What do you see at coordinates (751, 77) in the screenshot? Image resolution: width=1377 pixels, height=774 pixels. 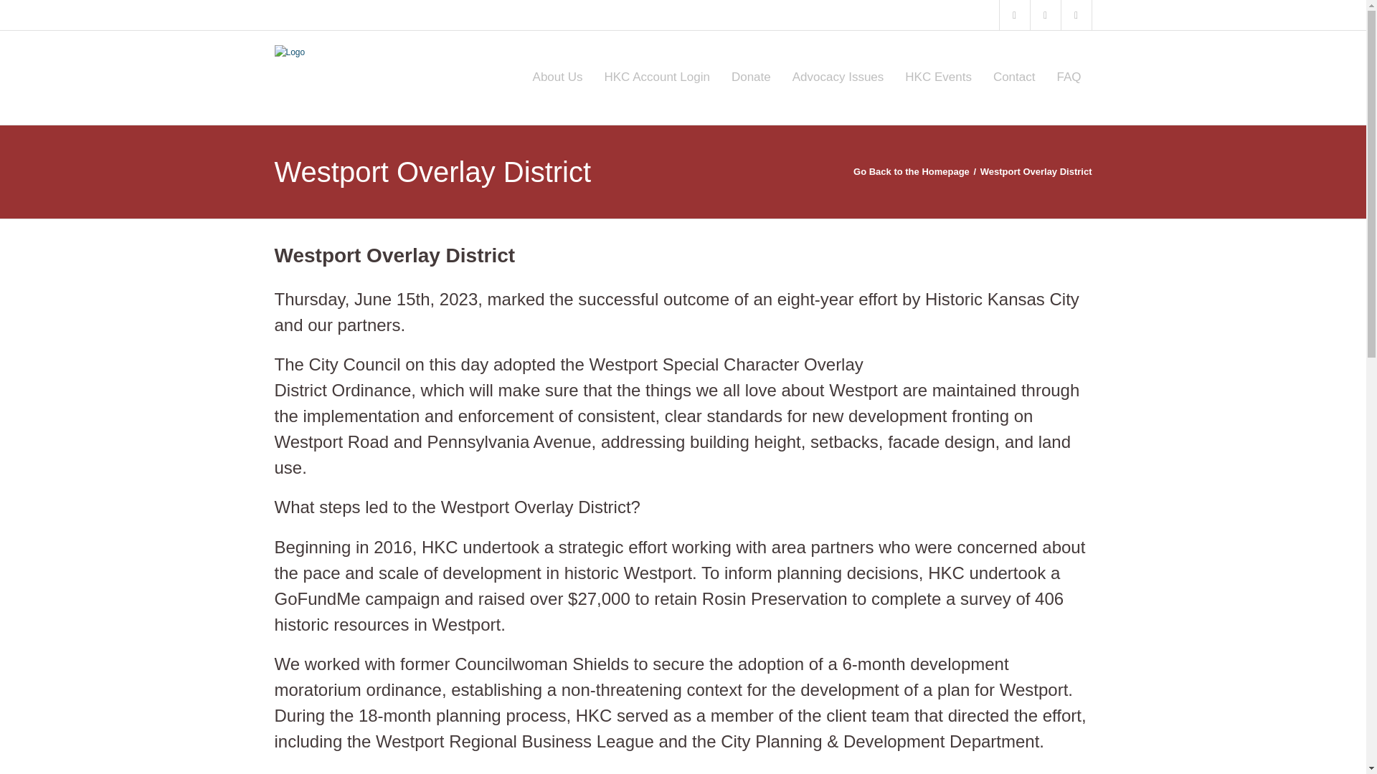 I see `Donate` at bounding box center [751, 77].